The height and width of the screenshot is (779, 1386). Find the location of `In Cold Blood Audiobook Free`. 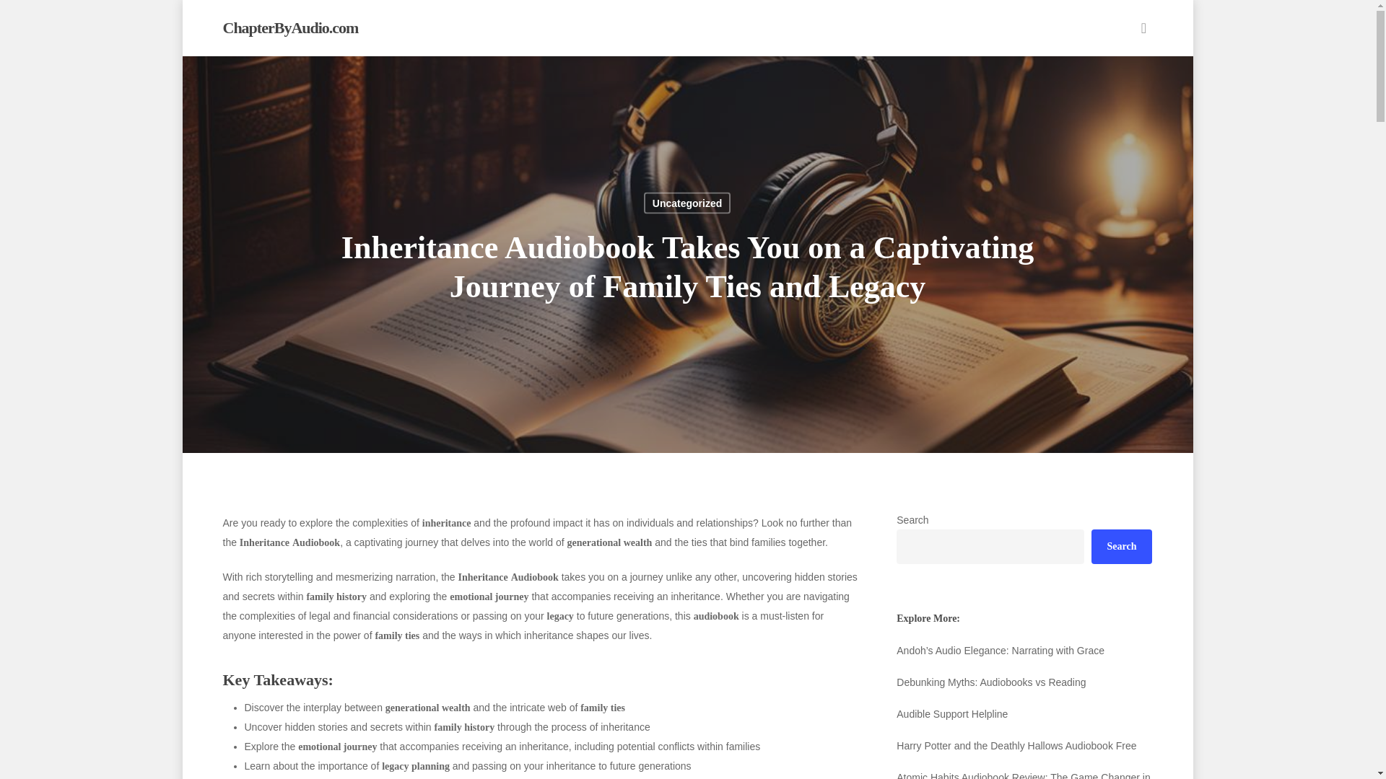

In Cold Blood Audiobook Free is located at coordinates (1024, 650).